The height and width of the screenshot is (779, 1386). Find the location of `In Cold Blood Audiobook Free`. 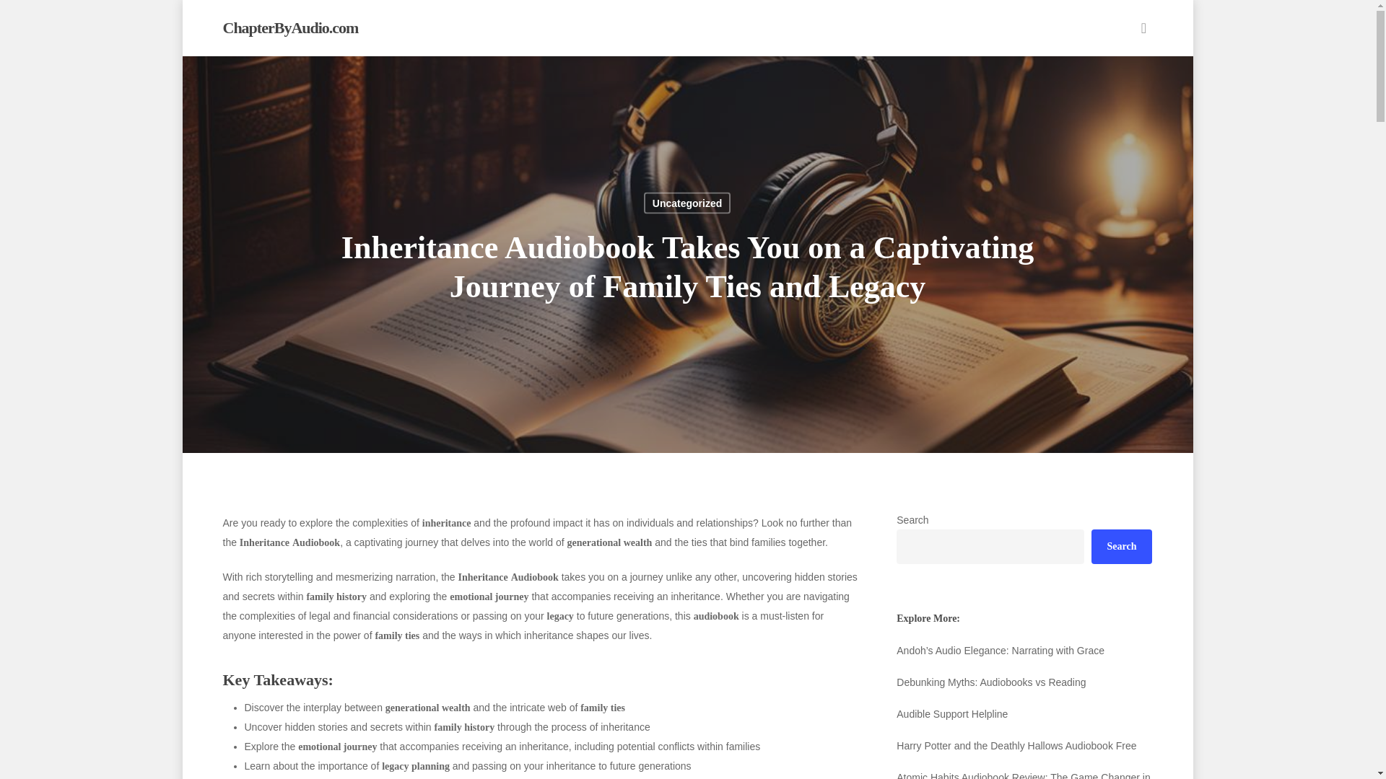

In Cold Blood Audiobook Free is located at coordinates (1024, 650).